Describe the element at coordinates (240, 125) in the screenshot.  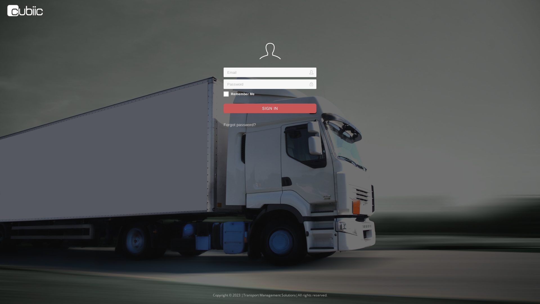
I see `Forgot password?` at that location.